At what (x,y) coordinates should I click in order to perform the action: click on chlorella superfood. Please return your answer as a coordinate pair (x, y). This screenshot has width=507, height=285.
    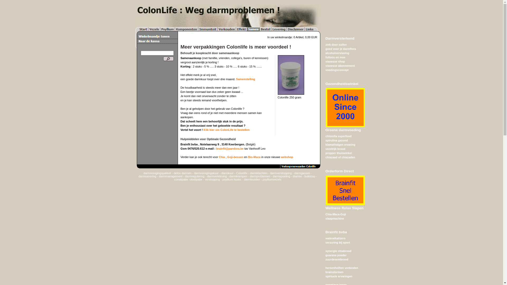
    Looking at the image, I should click on (339, 136).